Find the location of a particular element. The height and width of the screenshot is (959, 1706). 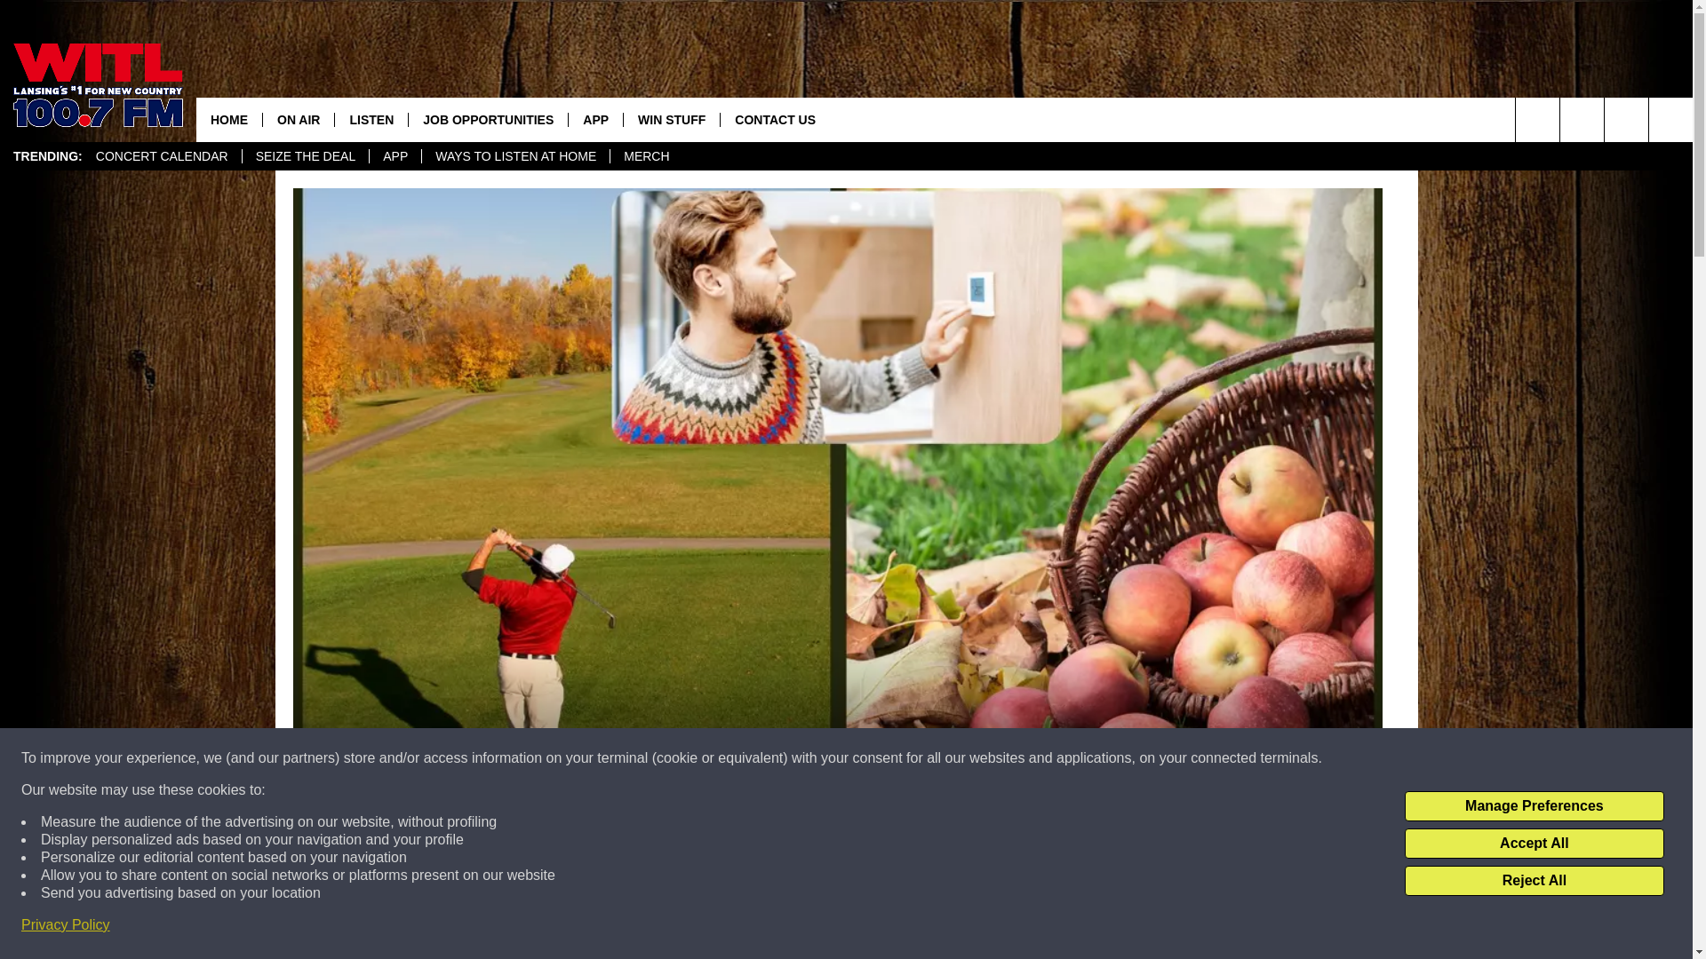

SEIZE THE DEAL is located at coordinates (306, 156).